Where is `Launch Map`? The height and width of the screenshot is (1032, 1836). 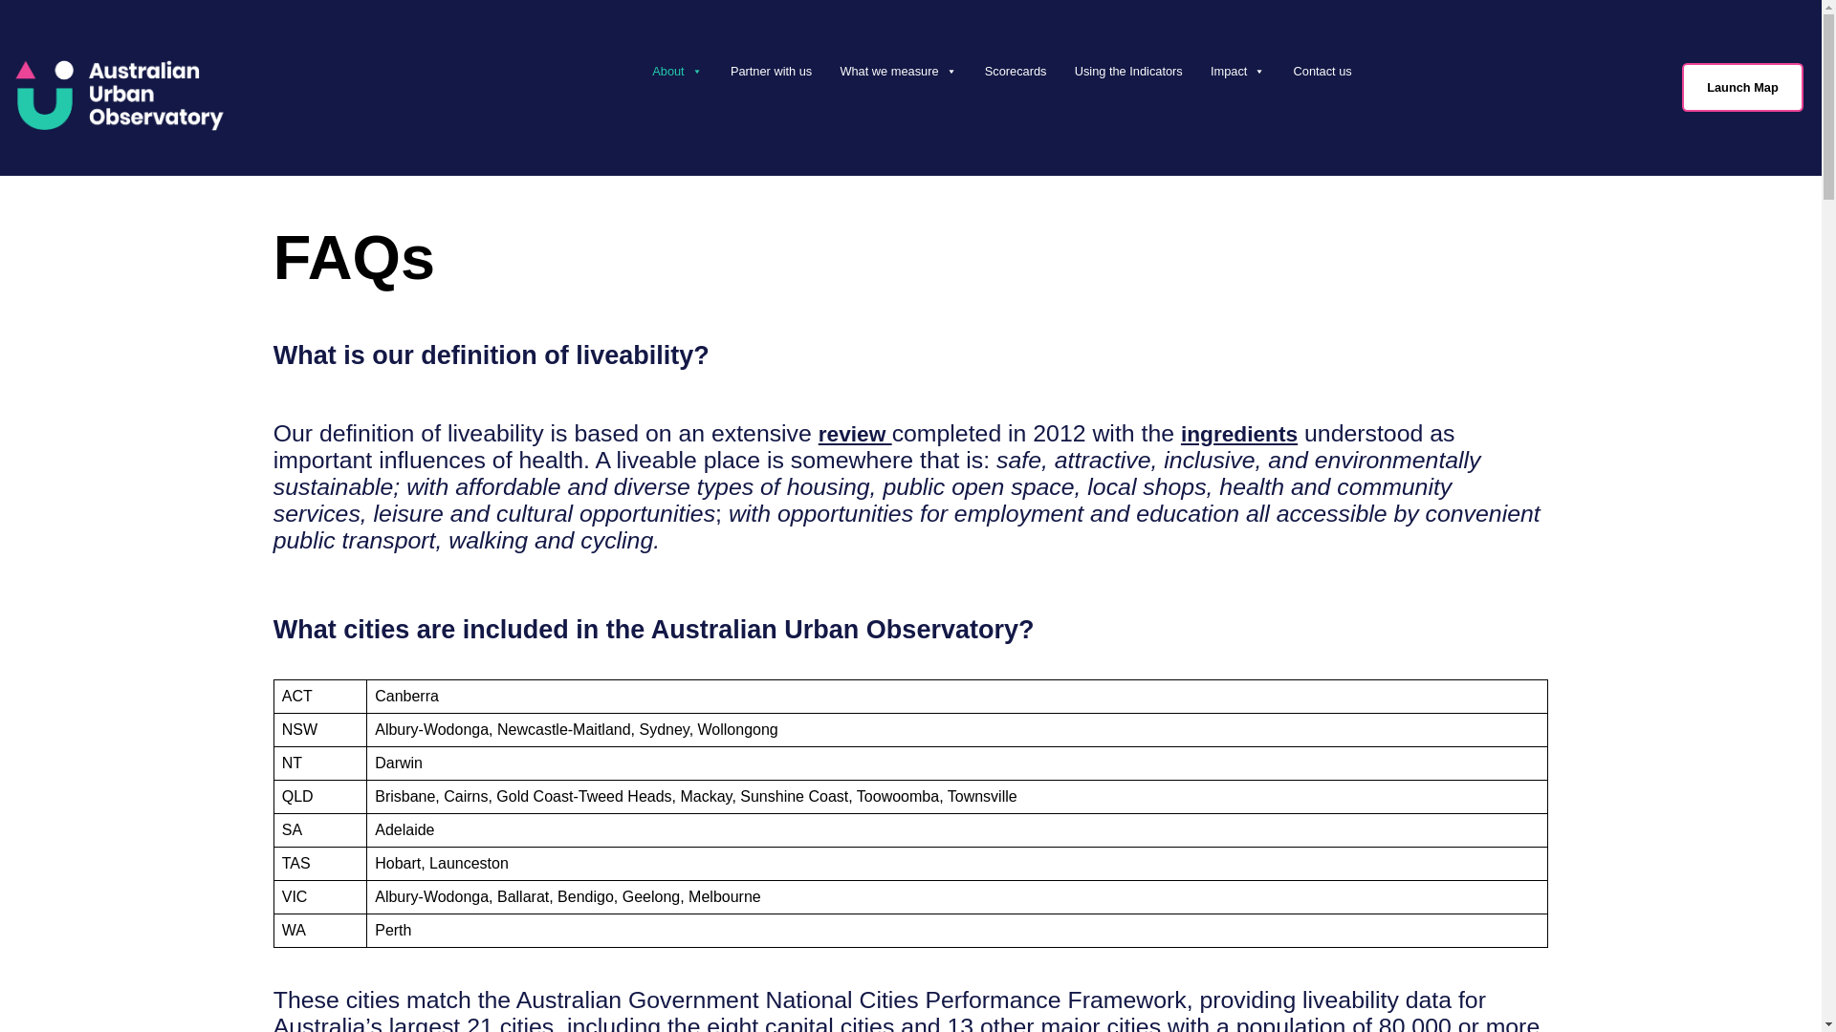
Launch Map is located at coordinates (1742, 86).